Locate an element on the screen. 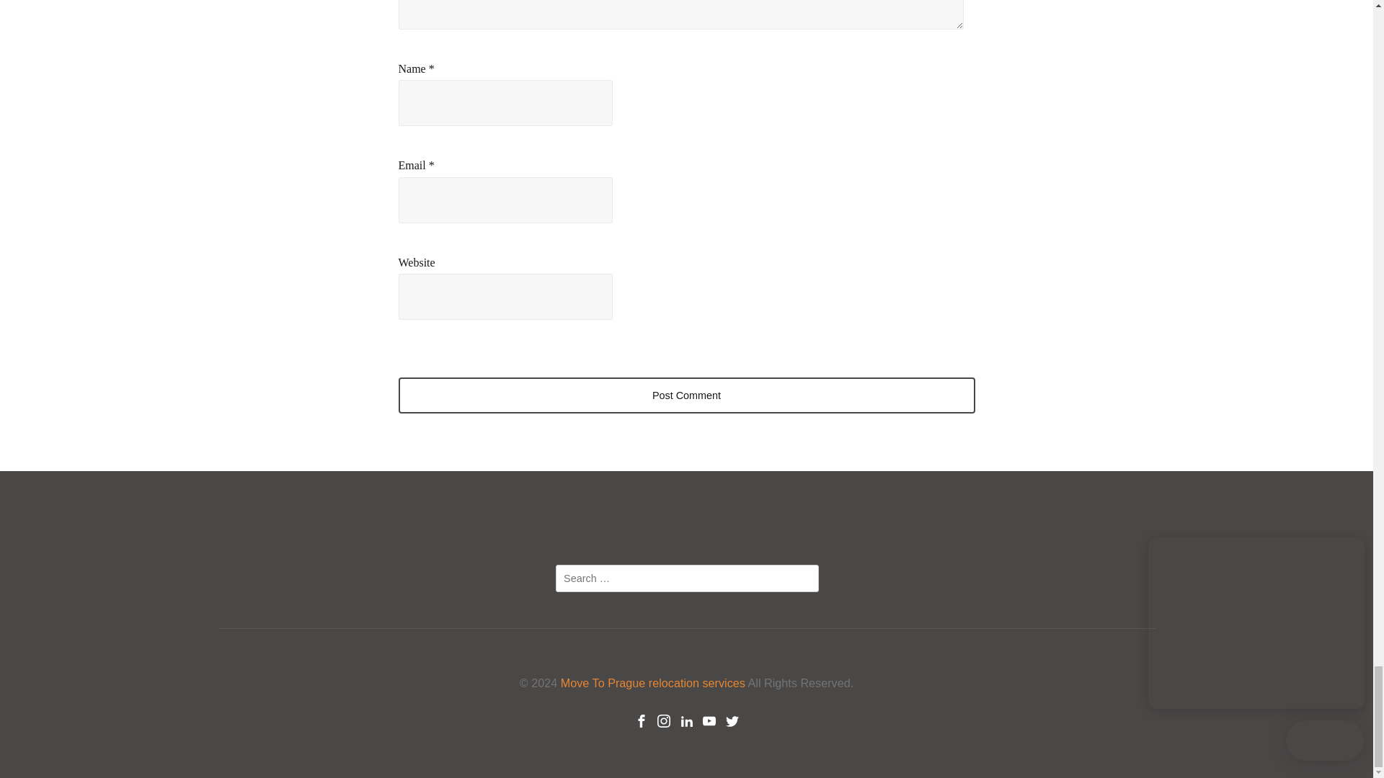 The height and width of the screenshot is (778, 1384). Move To Prague relocation services is located at coordinates (653, 682).